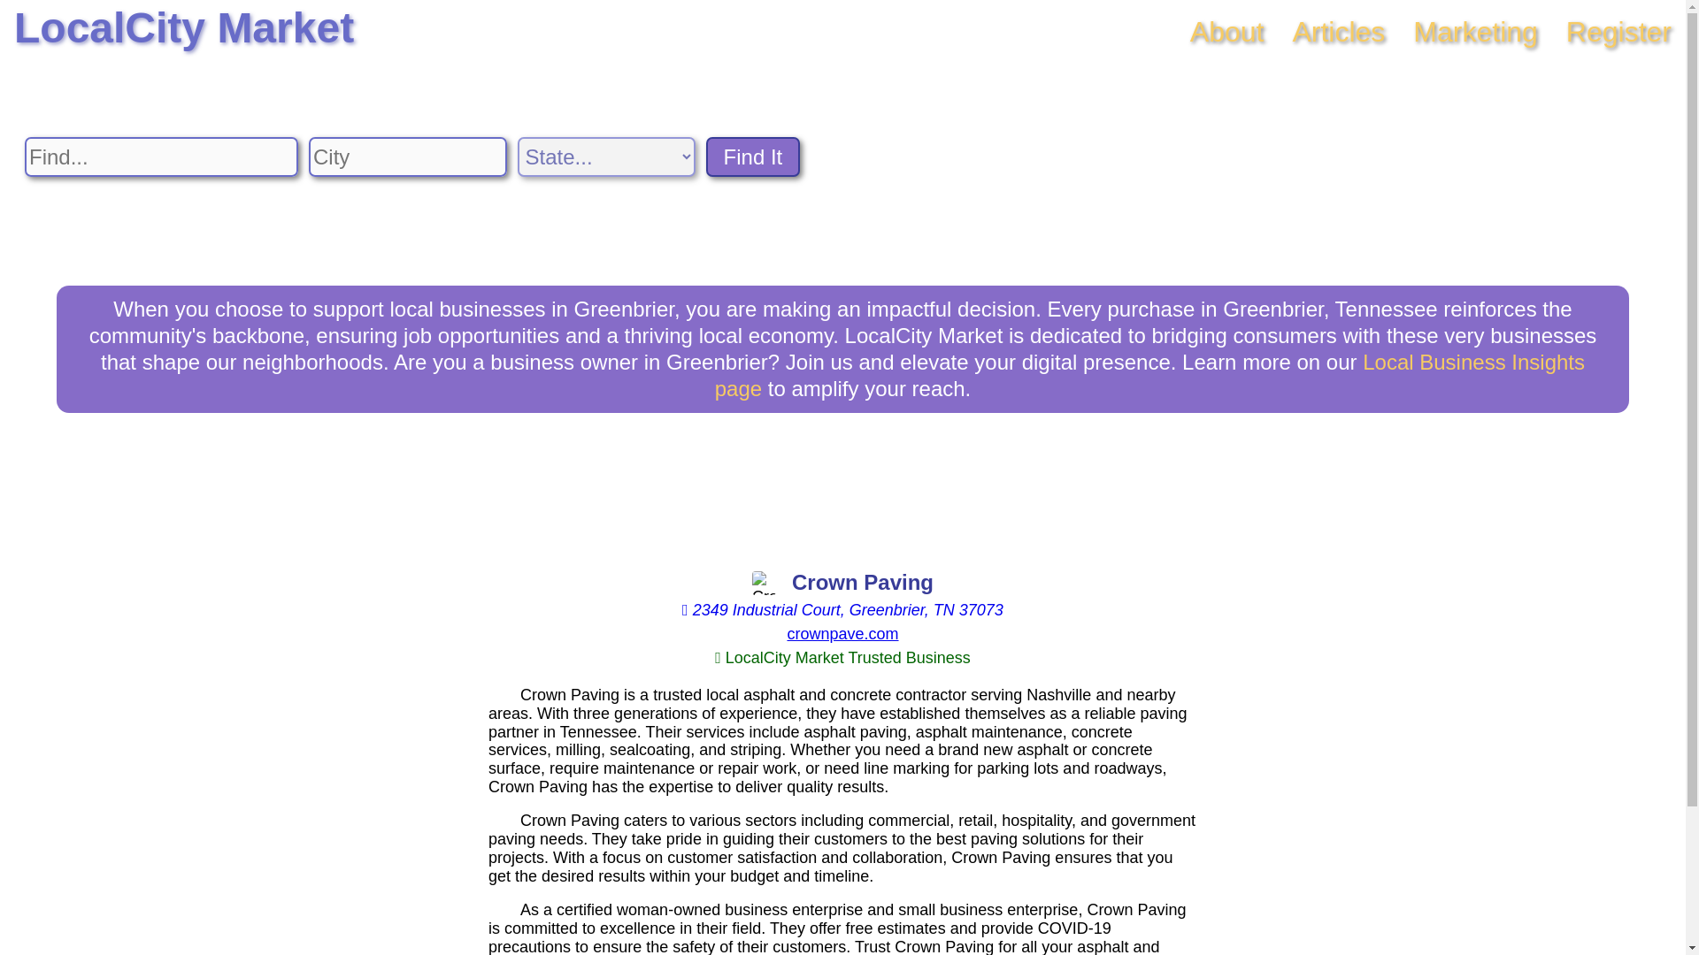 The image size is (1699, 955). I want to click on Register My Business, so click(1619, 32).